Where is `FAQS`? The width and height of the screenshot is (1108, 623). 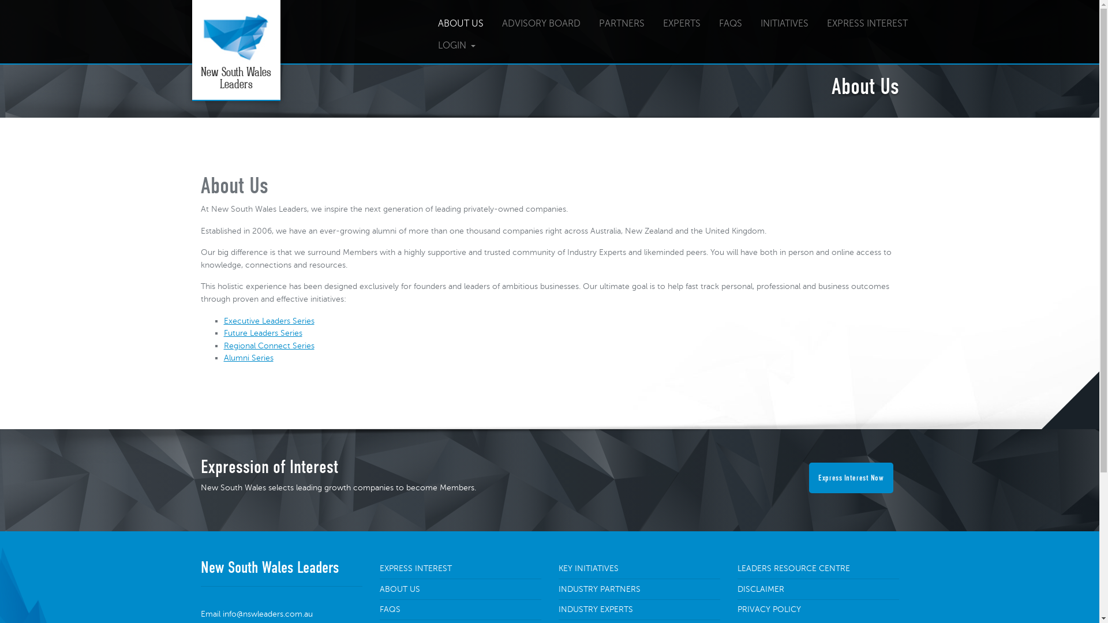
FAQS is located at coordinates (731, 24).